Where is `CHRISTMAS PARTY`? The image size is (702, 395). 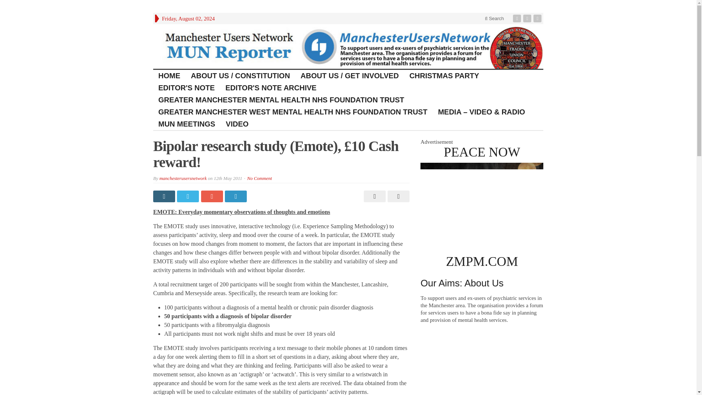 CHRISTMAS PARTY is located at coordinates (445, 76).